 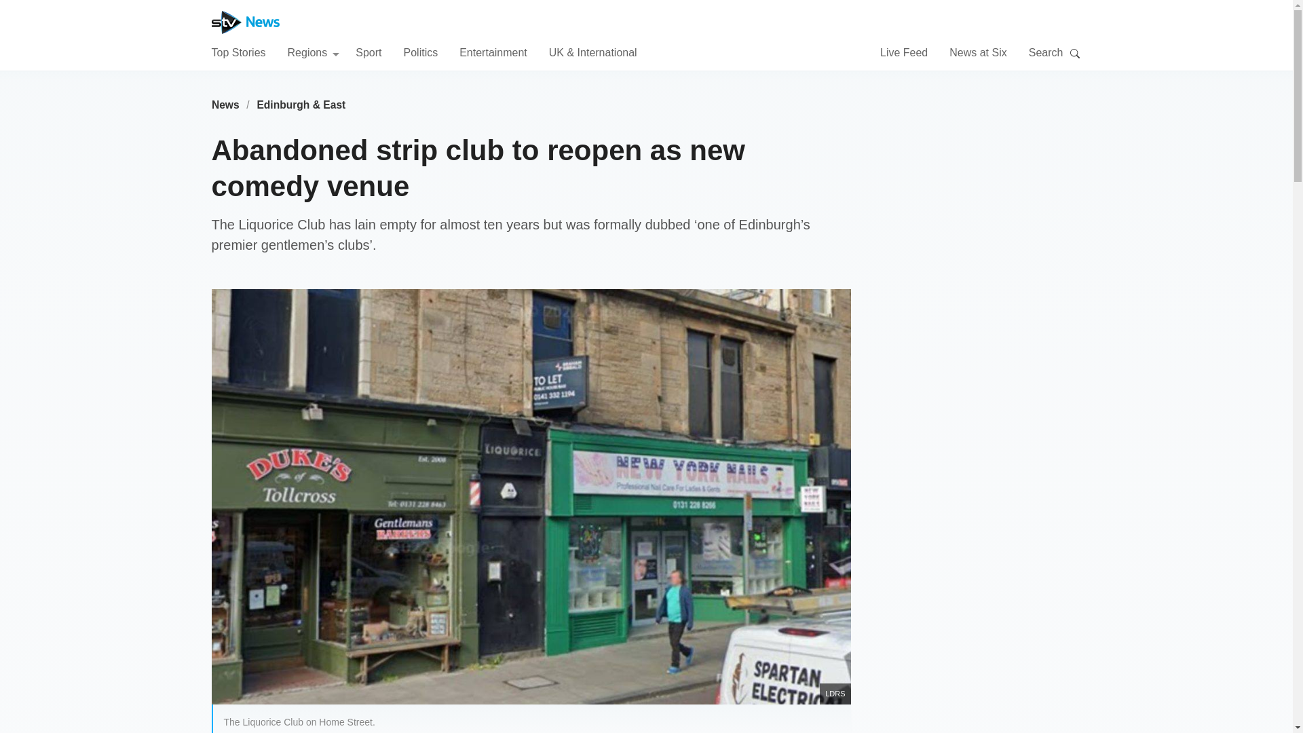 What do you see at coordinates (225, 105) in the screenshot?
I see `News` at bounding box center [225, 105].